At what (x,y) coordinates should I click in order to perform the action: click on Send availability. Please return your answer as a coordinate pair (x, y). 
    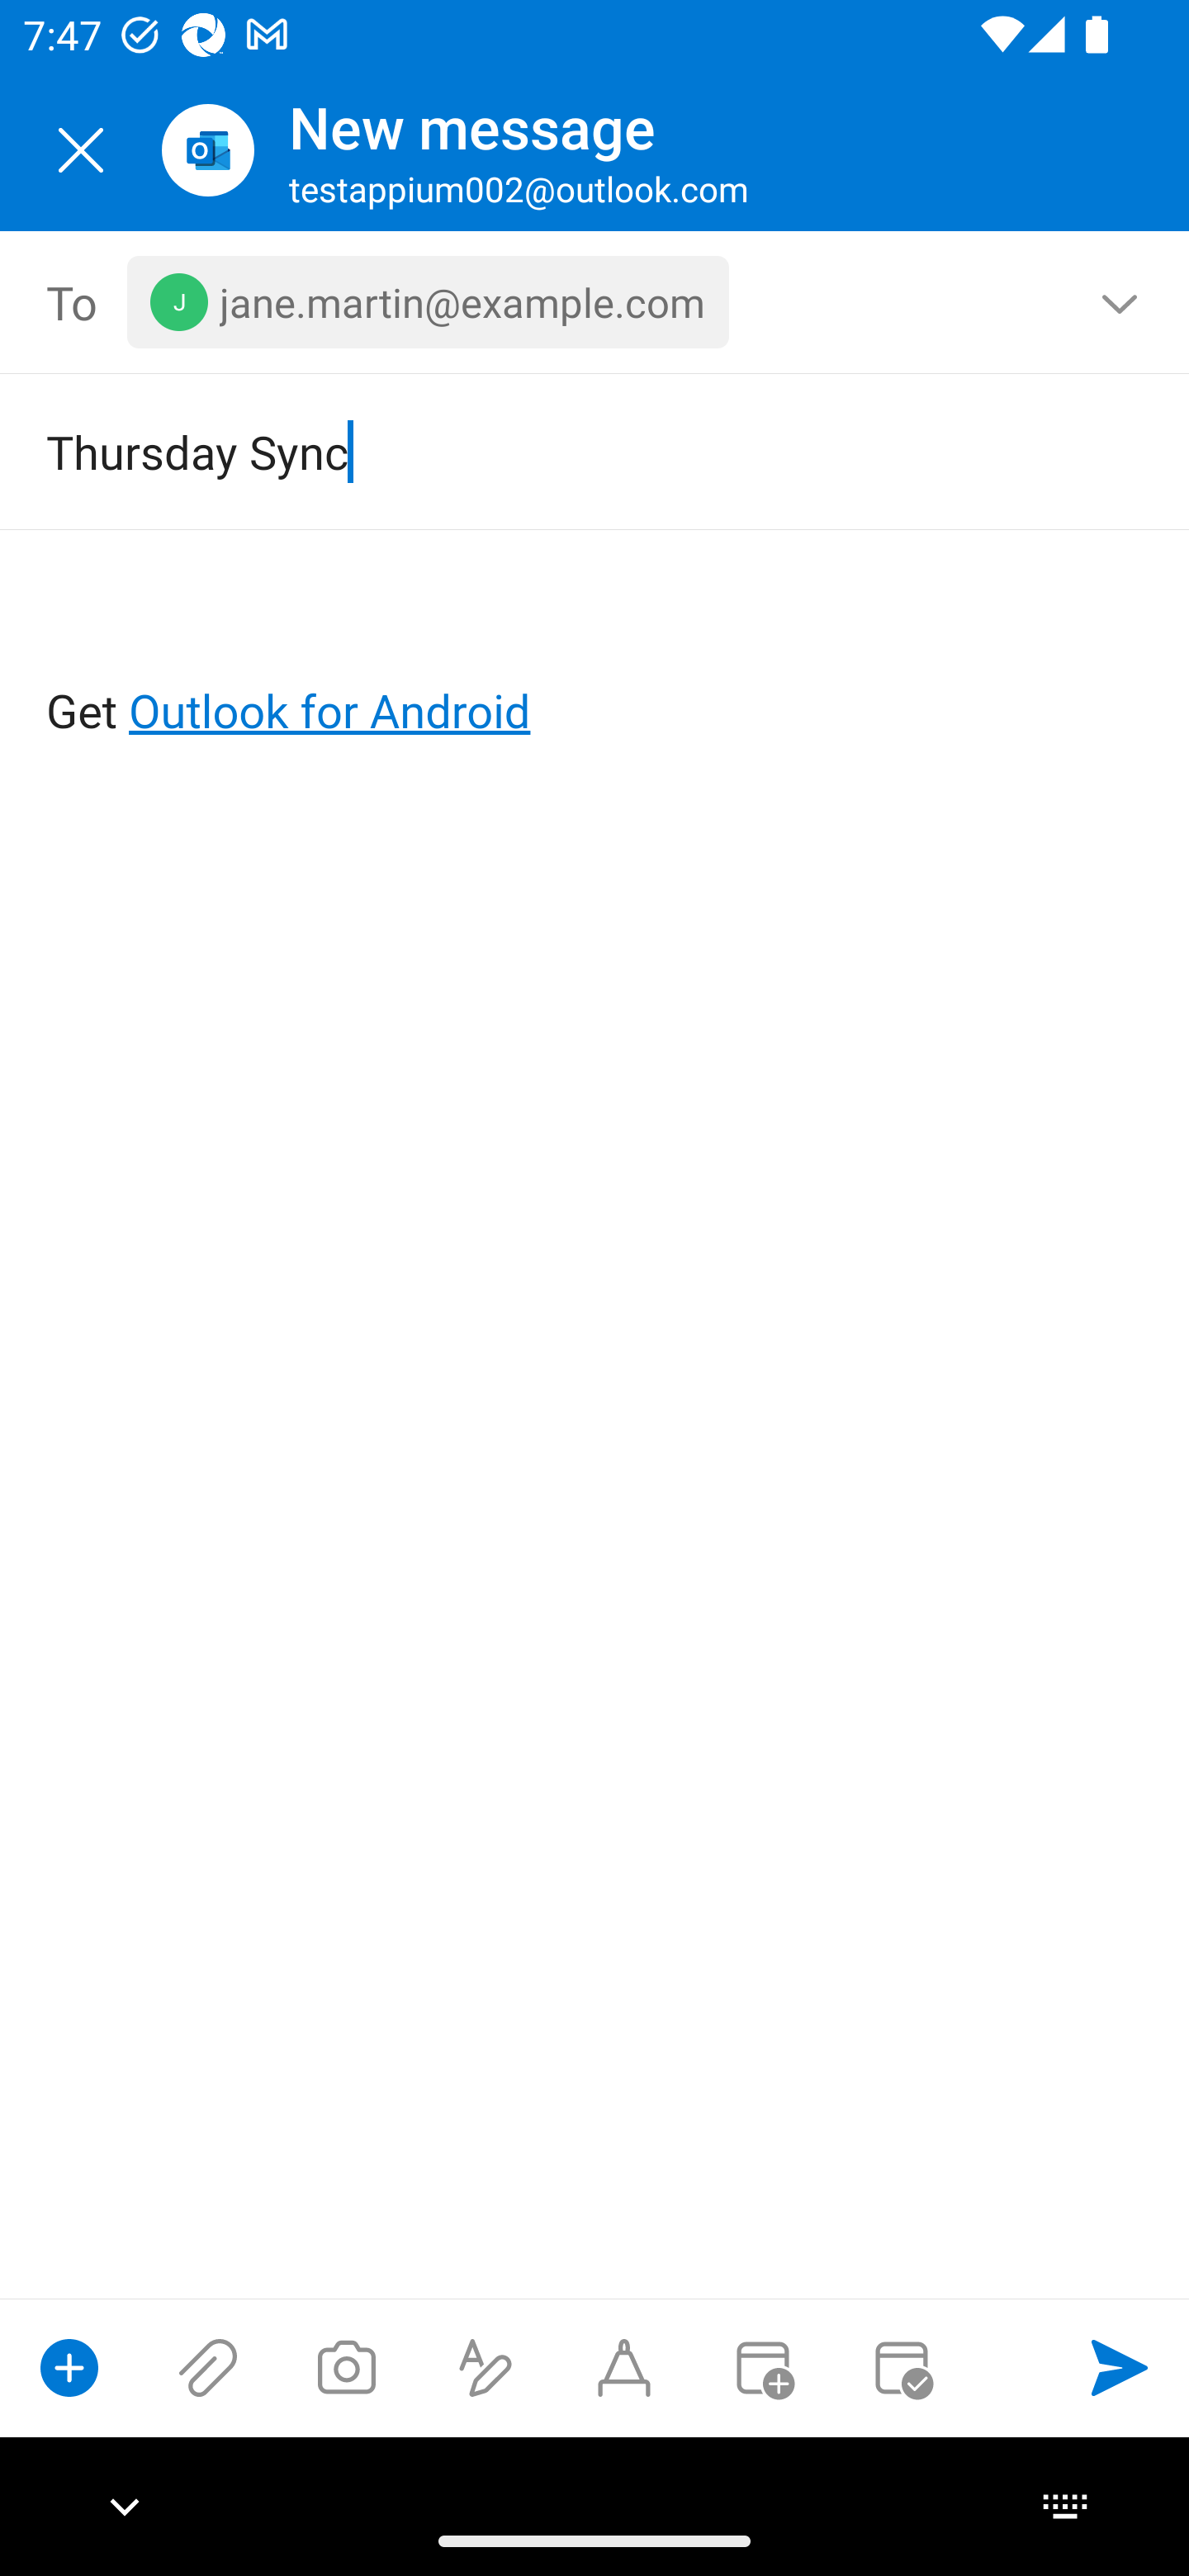
    Looking at the image, I should click on (902, 2367).